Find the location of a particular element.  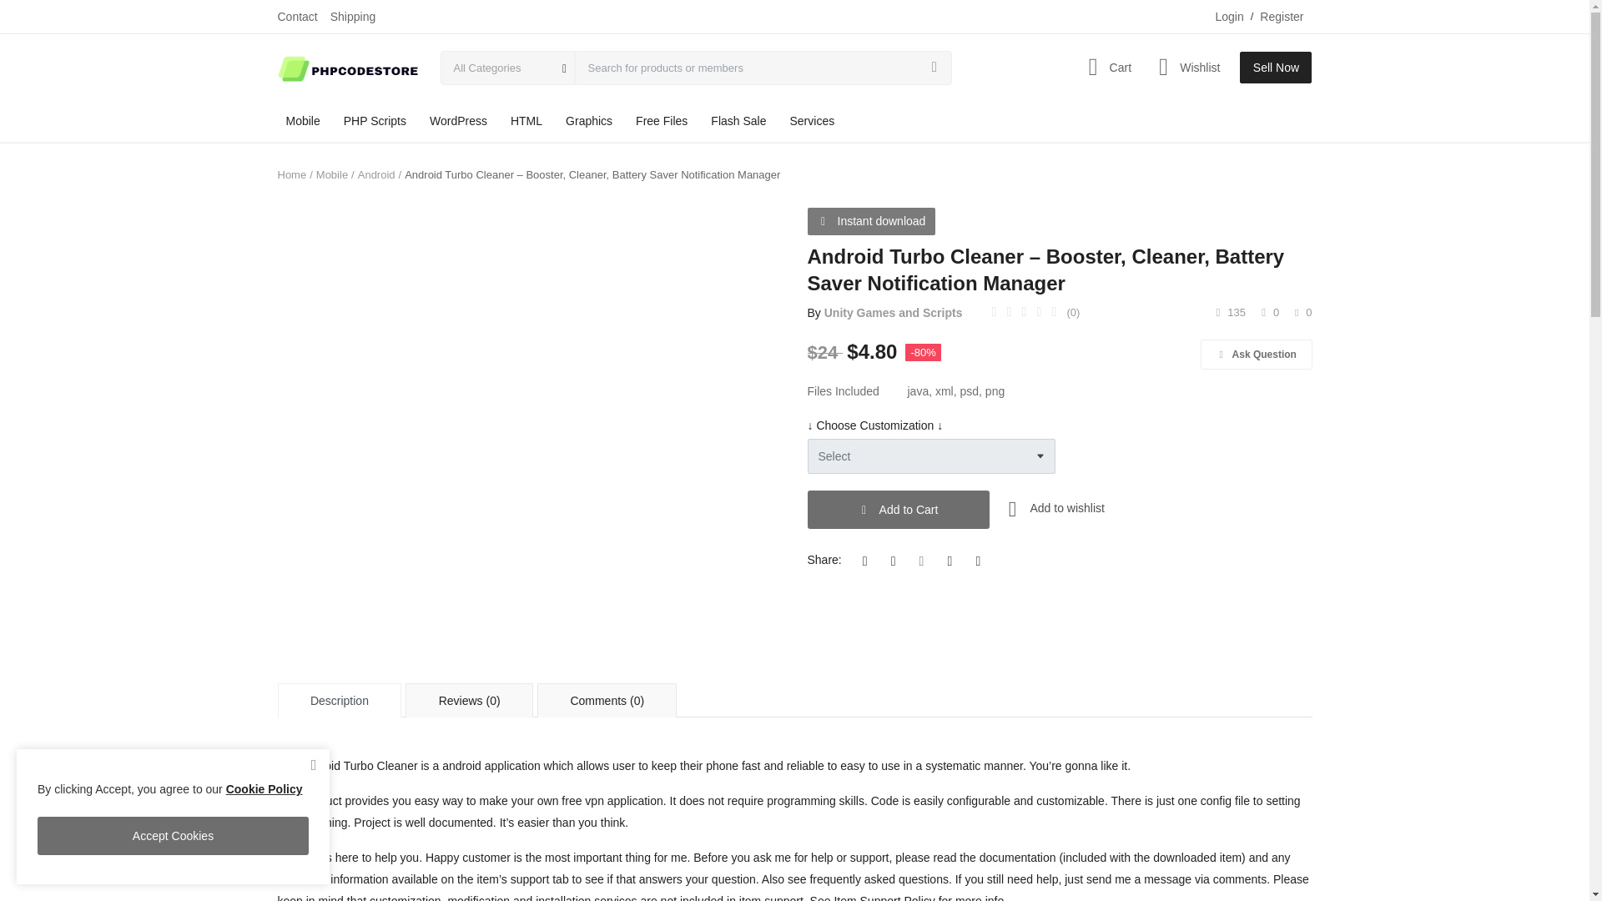

Register is located at coordinates (1282, 17).